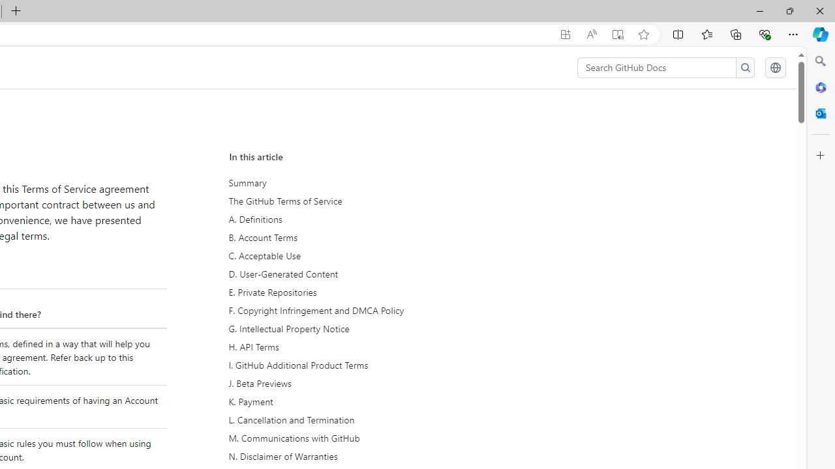 The width and height of the screenshot is (835, 469). I want to click on G. Intellectual Property Notice, so click(351, 329).